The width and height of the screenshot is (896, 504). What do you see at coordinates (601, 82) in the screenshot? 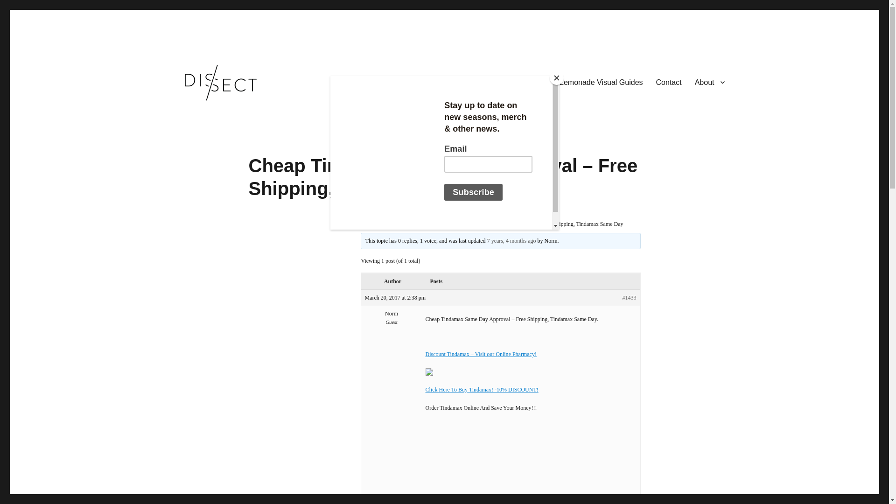
I see `Lemonade Visual Guides` at bounding box center [601, 82].